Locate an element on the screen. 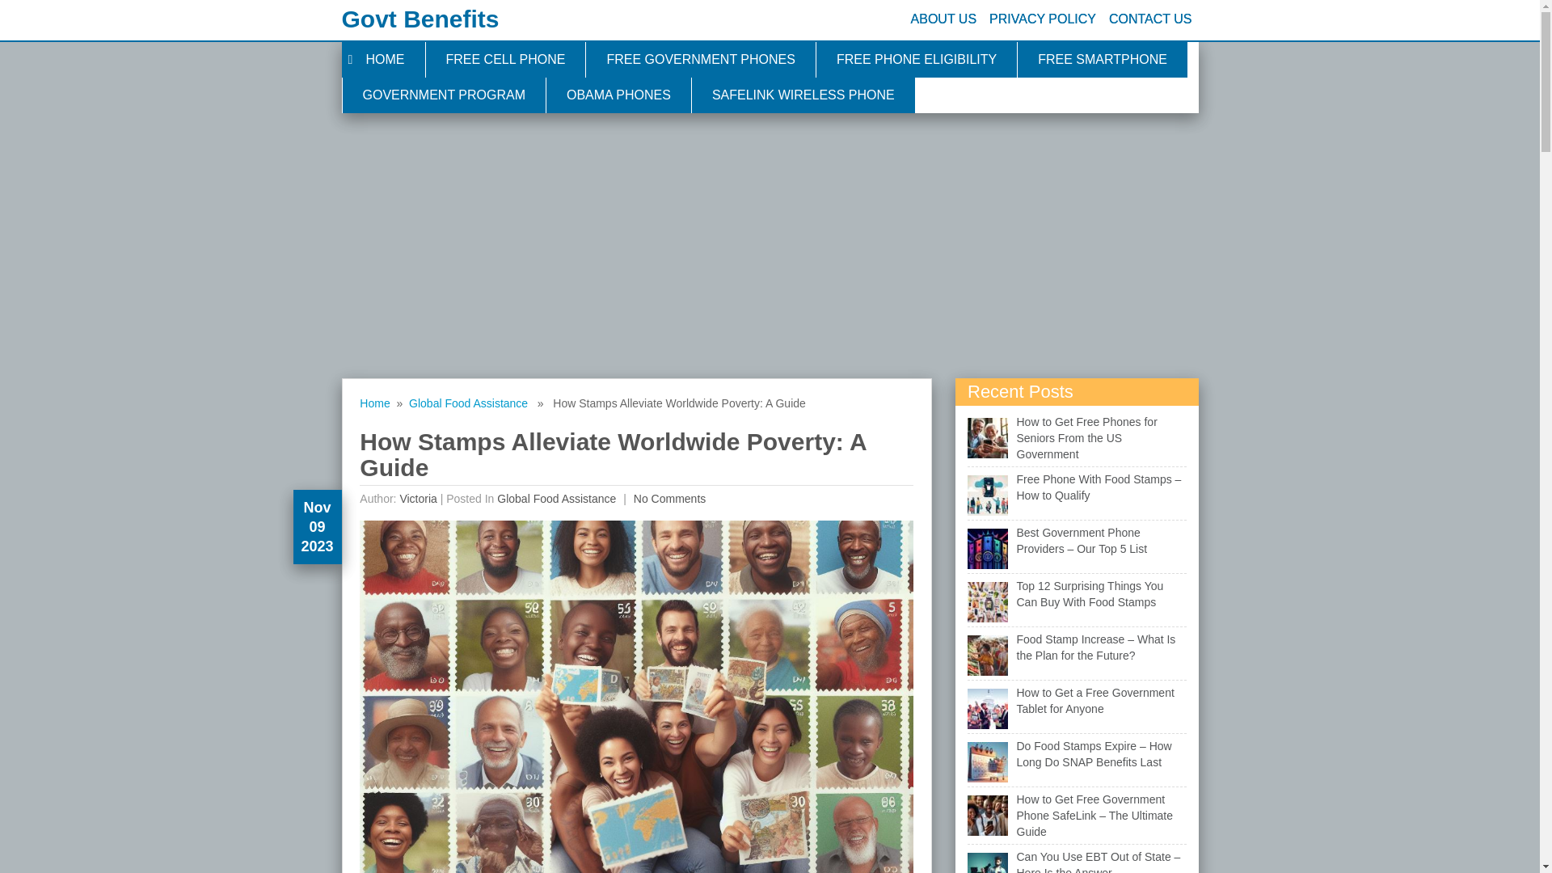 Image resolution: width=1552 pixels, height=873 pixels. ABOUT US is located at coordinates (944, 19).